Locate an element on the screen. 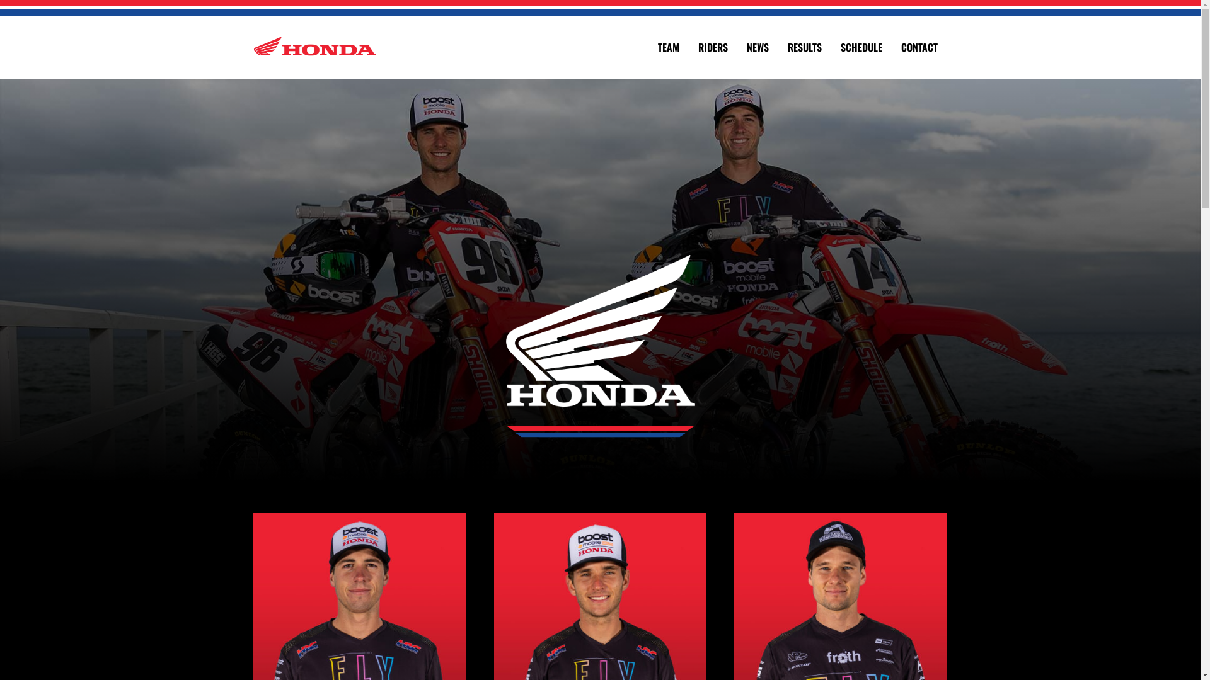  RIDERS is located at coordinates (713, 47).